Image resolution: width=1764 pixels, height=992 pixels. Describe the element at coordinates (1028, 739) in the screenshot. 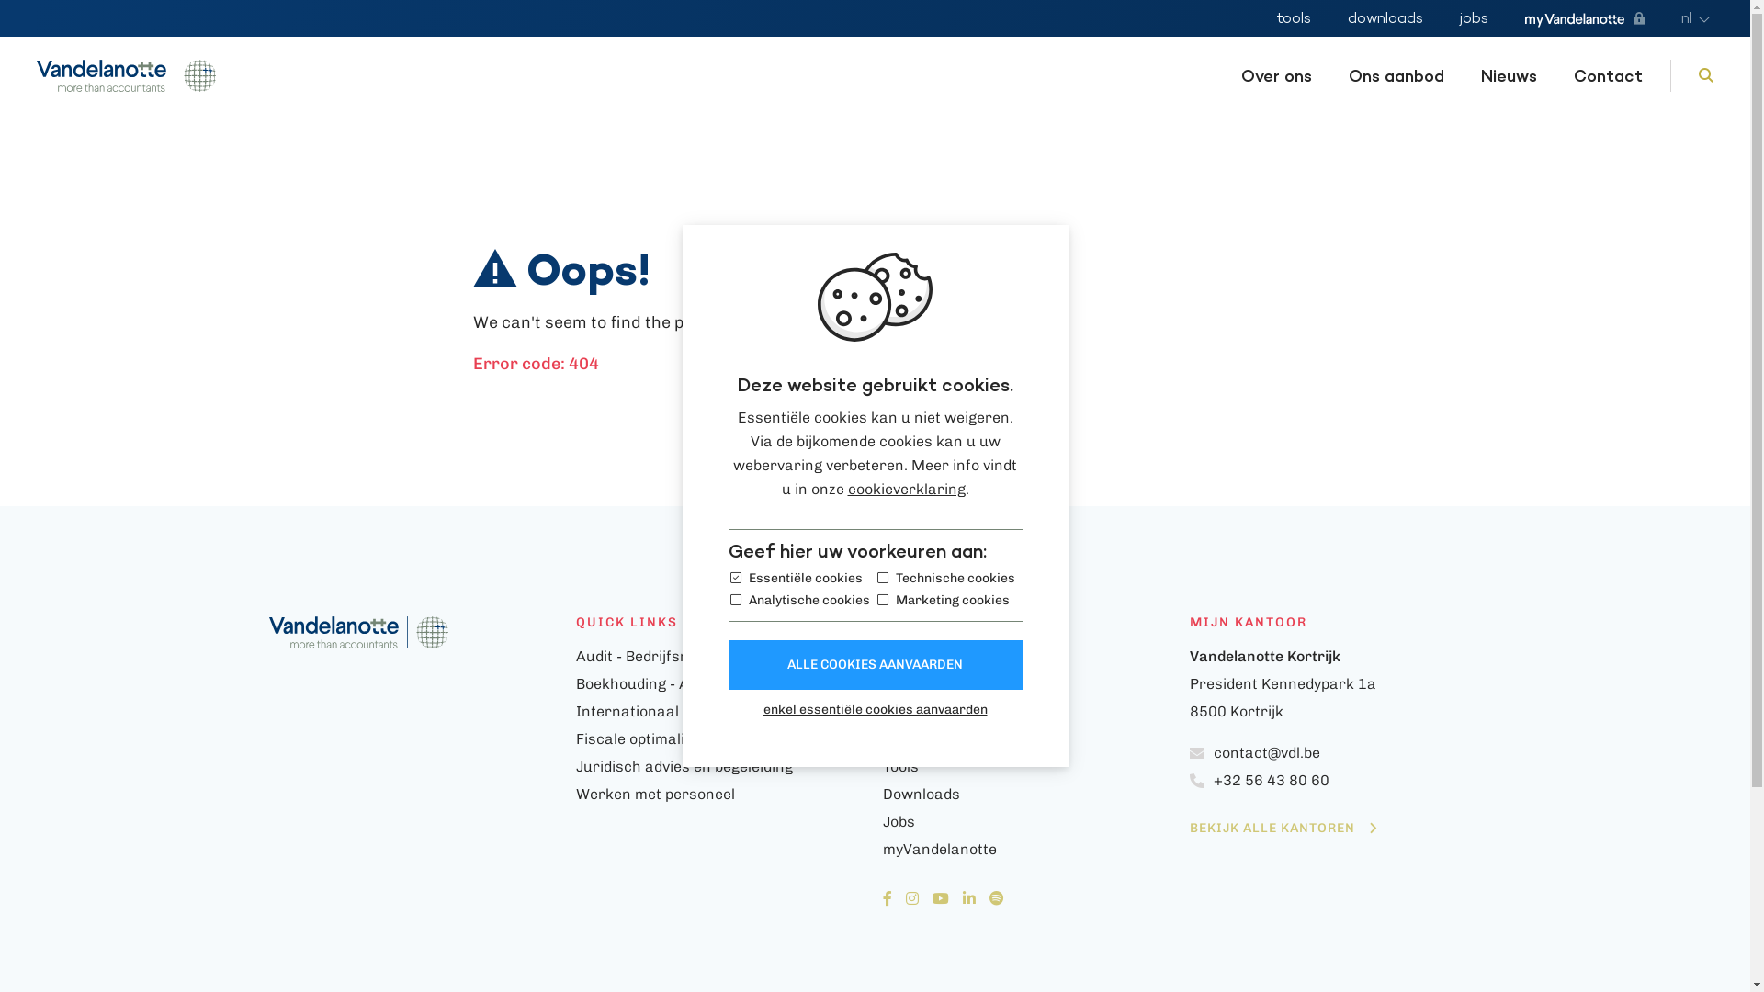

I see `Contact` at that location.